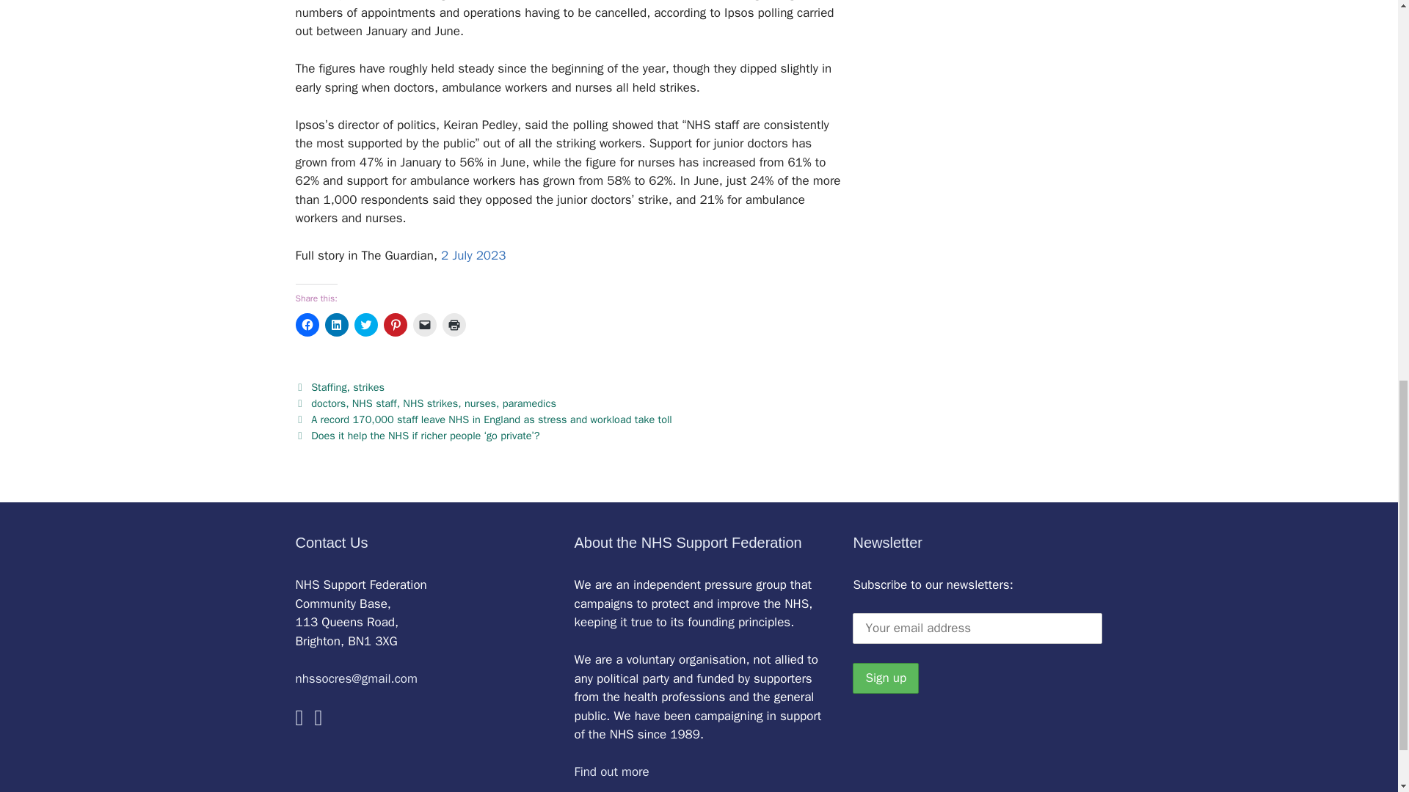 Image resolution: width=1409 pixels, height=792 pixels. I want to click on Click to email a link to a friend, so click(424, 324).